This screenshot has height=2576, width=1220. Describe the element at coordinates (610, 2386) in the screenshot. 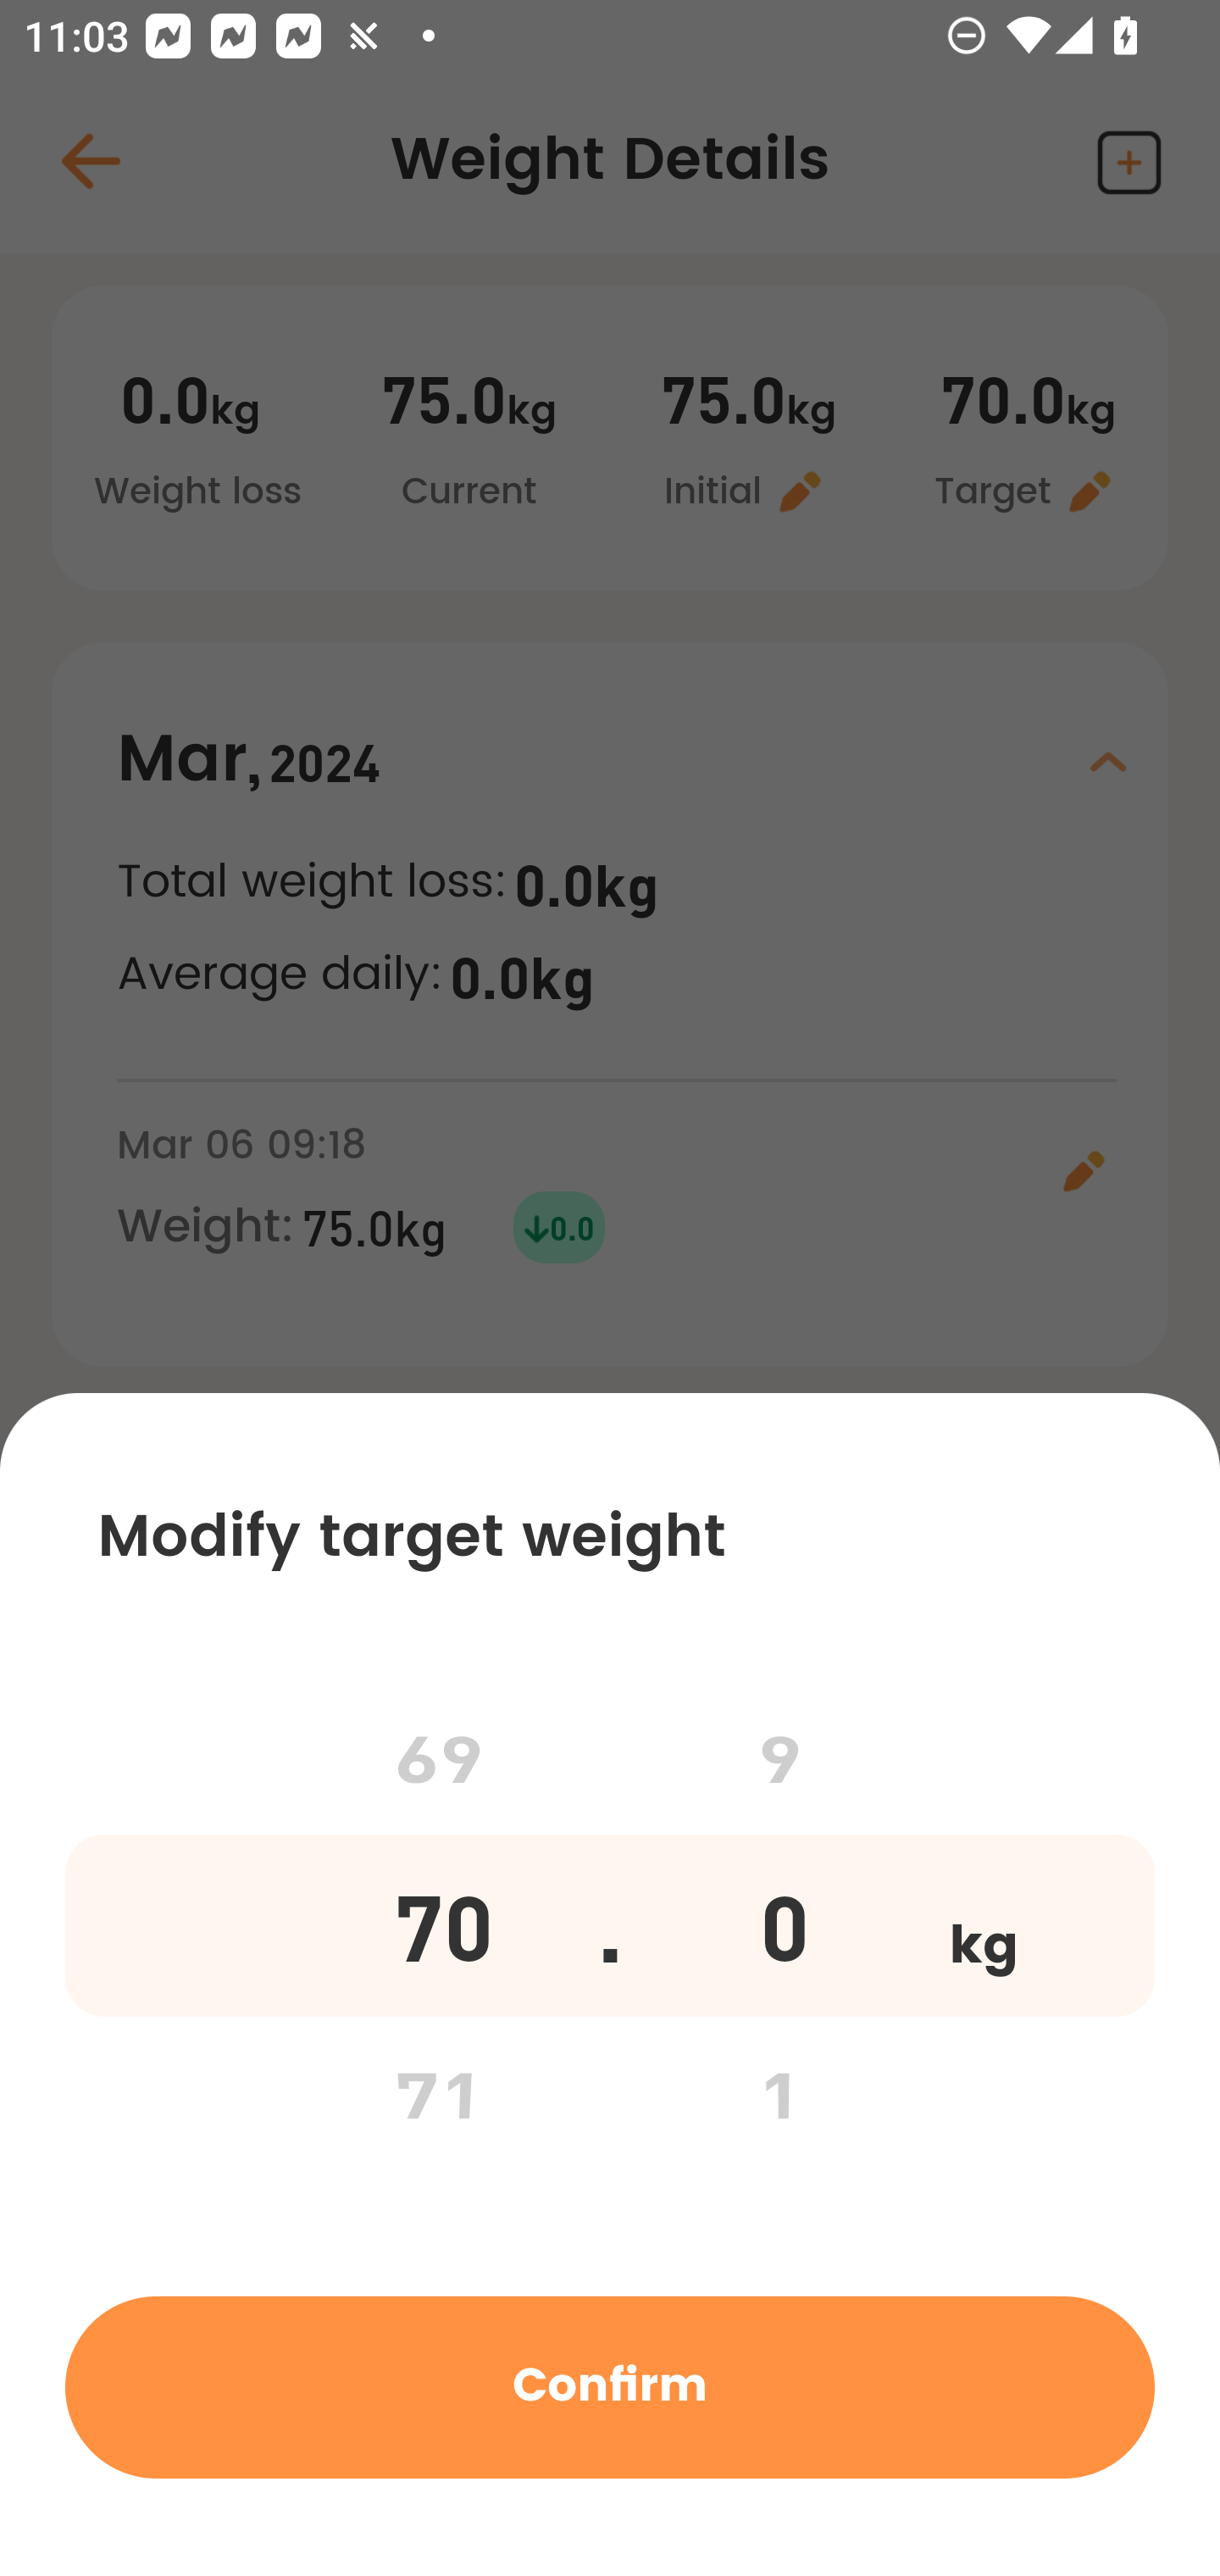

I see `Confirm` at that location.